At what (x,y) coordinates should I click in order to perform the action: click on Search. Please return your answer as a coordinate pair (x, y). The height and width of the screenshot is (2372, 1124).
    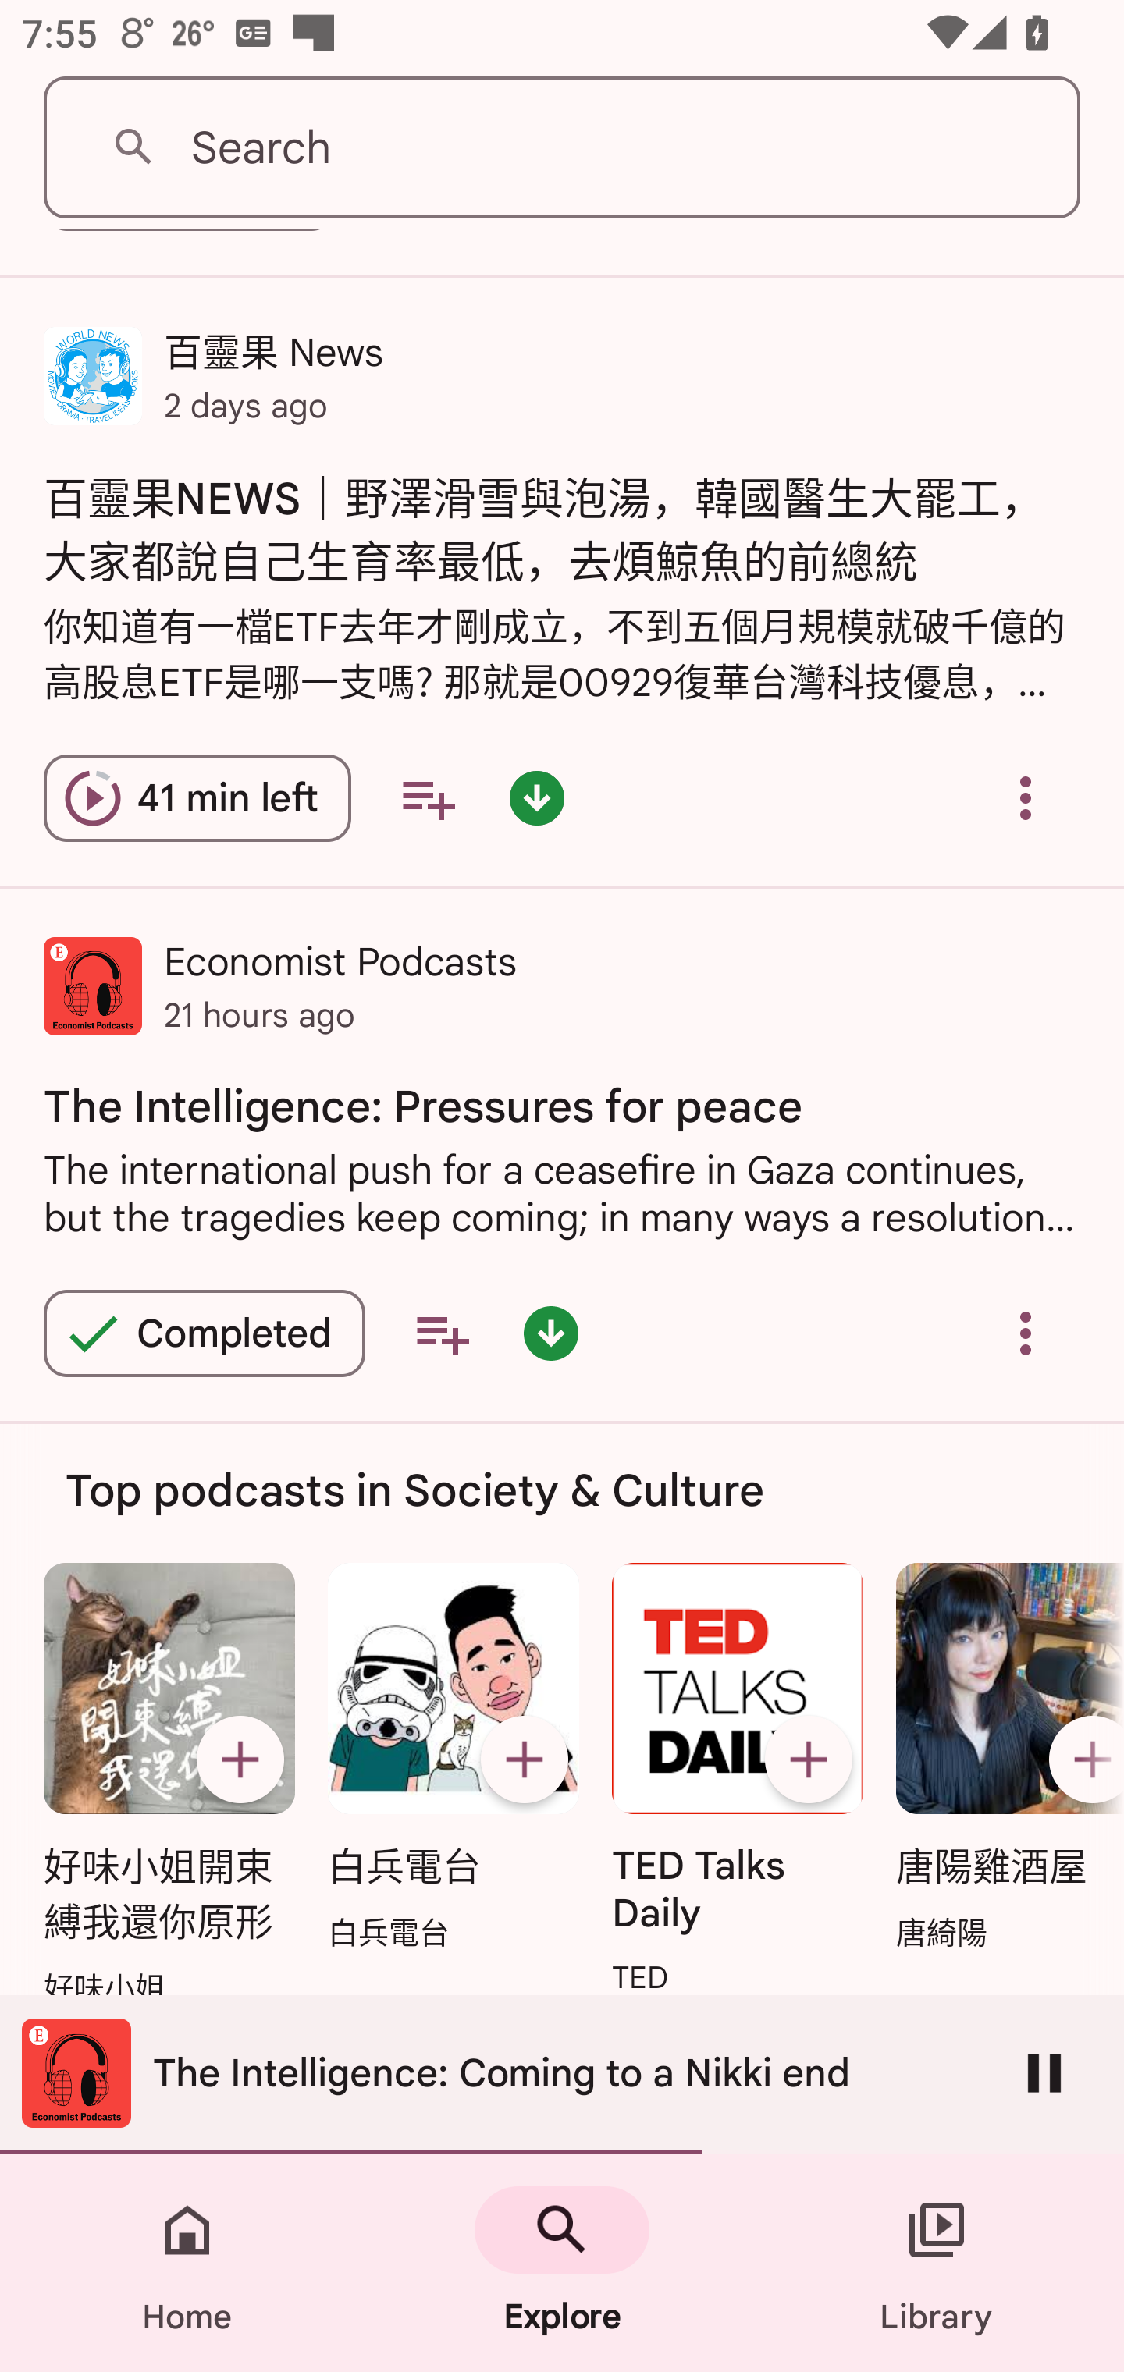
    Looking at the image, I should click on (562, 148).